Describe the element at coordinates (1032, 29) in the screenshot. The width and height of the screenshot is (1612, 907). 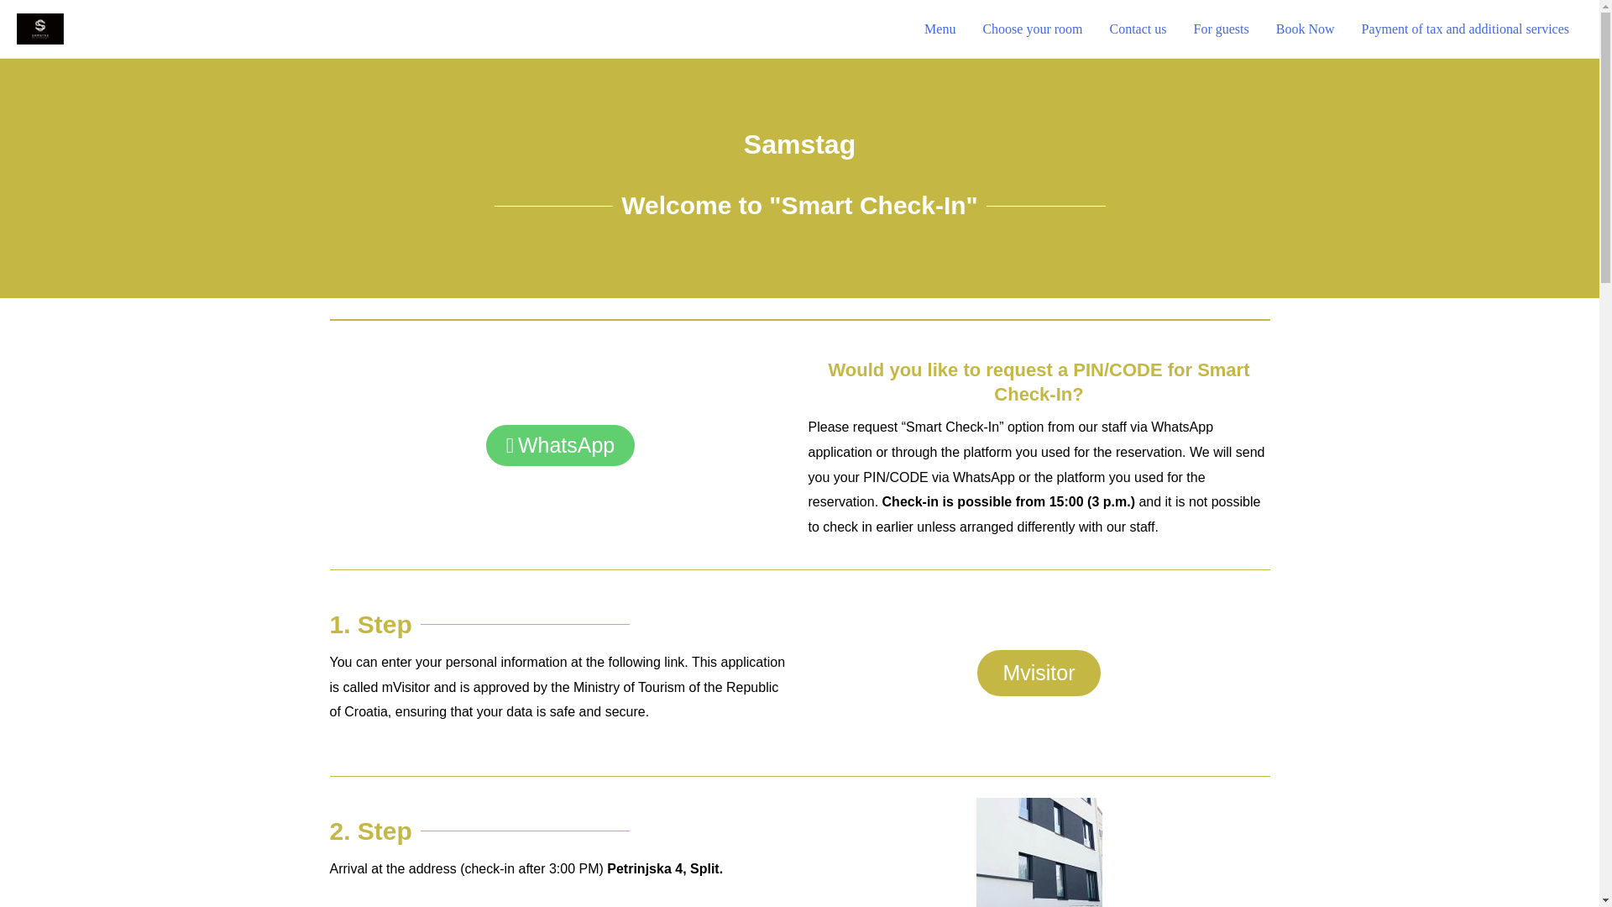
I see `Choose your room` at that location.